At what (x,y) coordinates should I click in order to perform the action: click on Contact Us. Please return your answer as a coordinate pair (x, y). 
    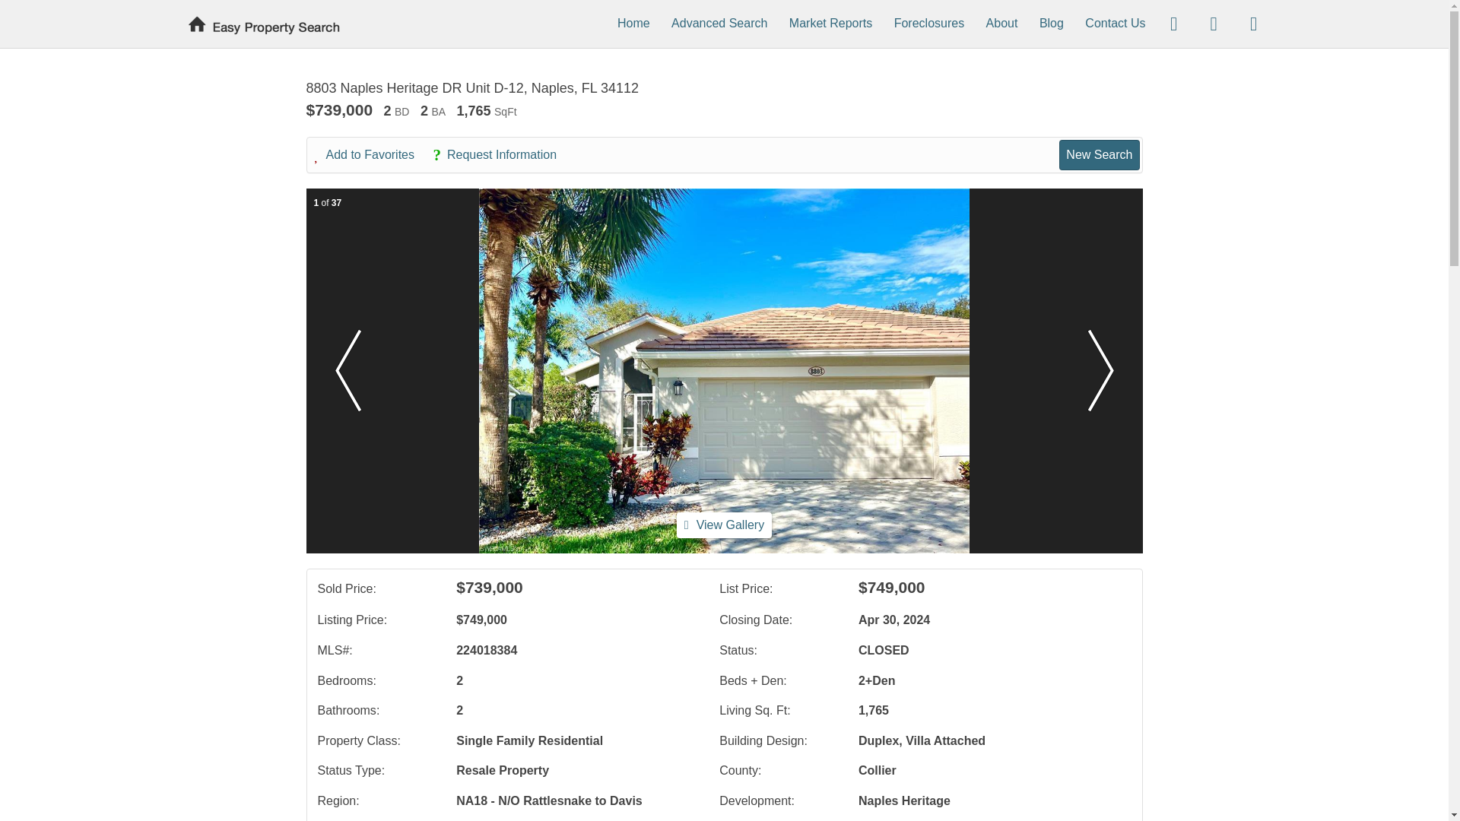
    Looking at the image, I should click on (1115, 23).